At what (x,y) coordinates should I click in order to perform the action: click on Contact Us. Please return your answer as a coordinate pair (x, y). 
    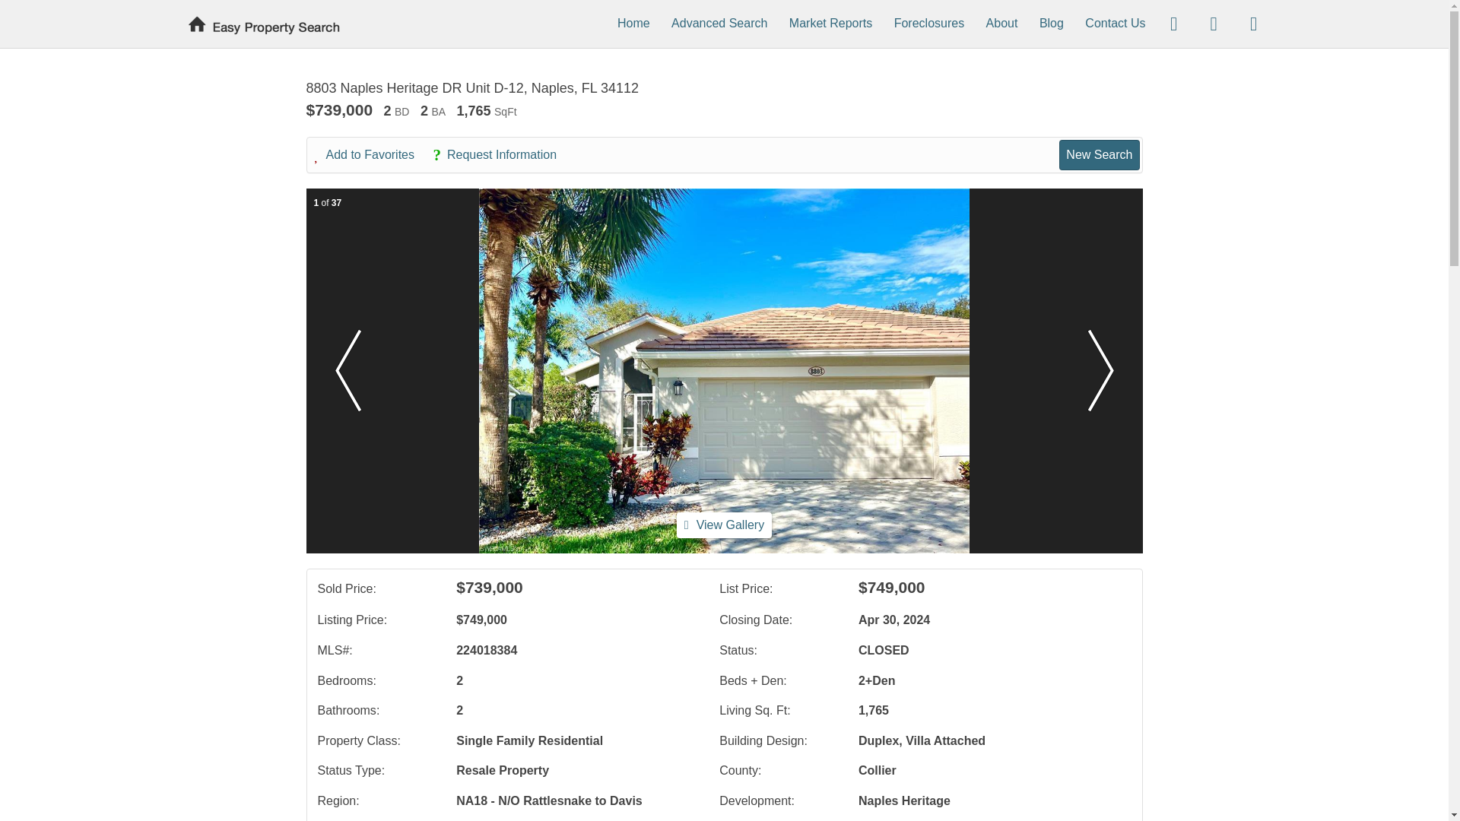
    Looking at the image, I should click on (1115, 23).